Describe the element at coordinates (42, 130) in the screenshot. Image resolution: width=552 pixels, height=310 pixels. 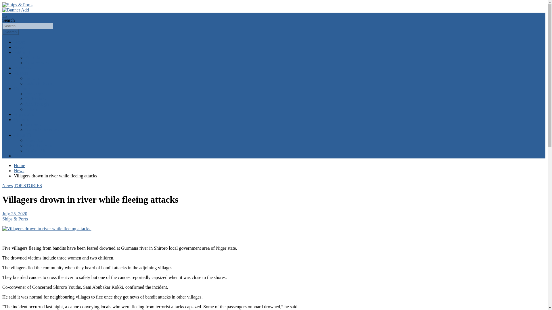
I see `Issues in the news` at that location.